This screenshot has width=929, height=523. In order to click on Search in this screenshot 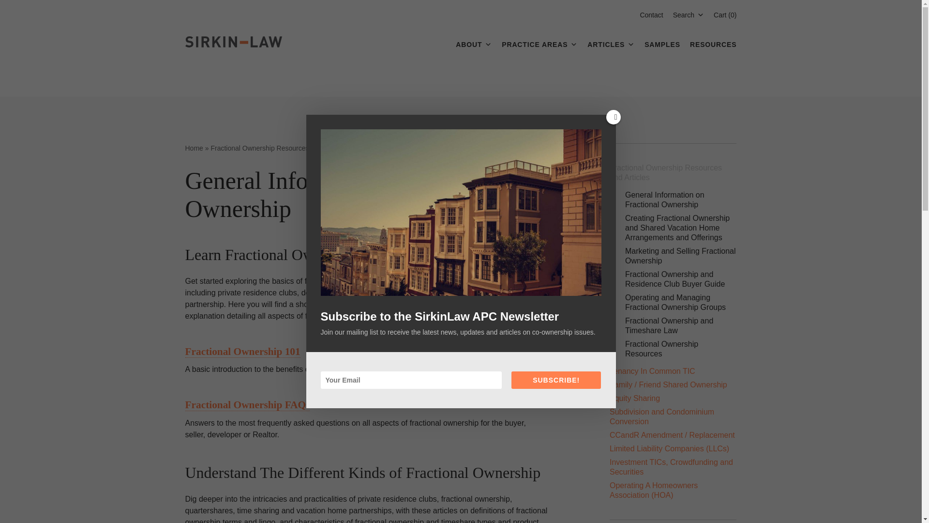, I will do `click(688, 15)`.